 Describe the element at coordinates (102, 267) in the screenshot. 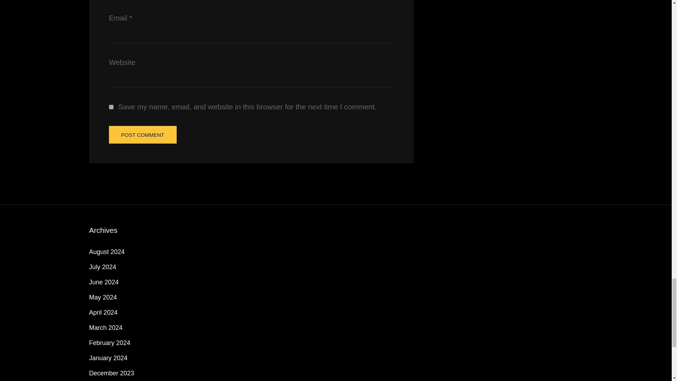

I see `July 2024` at that location.